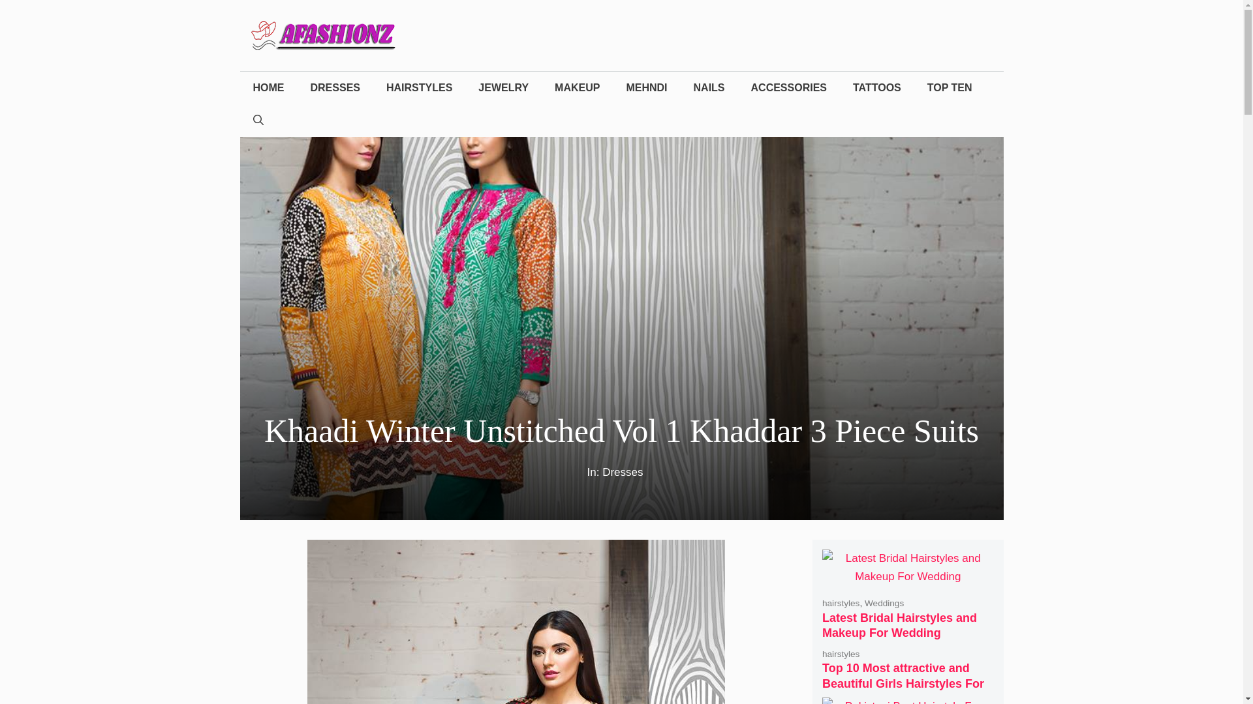 The width and height of the screenshot is (1253, 704). I want to click on ACCESSORIES, so click(788, 87).